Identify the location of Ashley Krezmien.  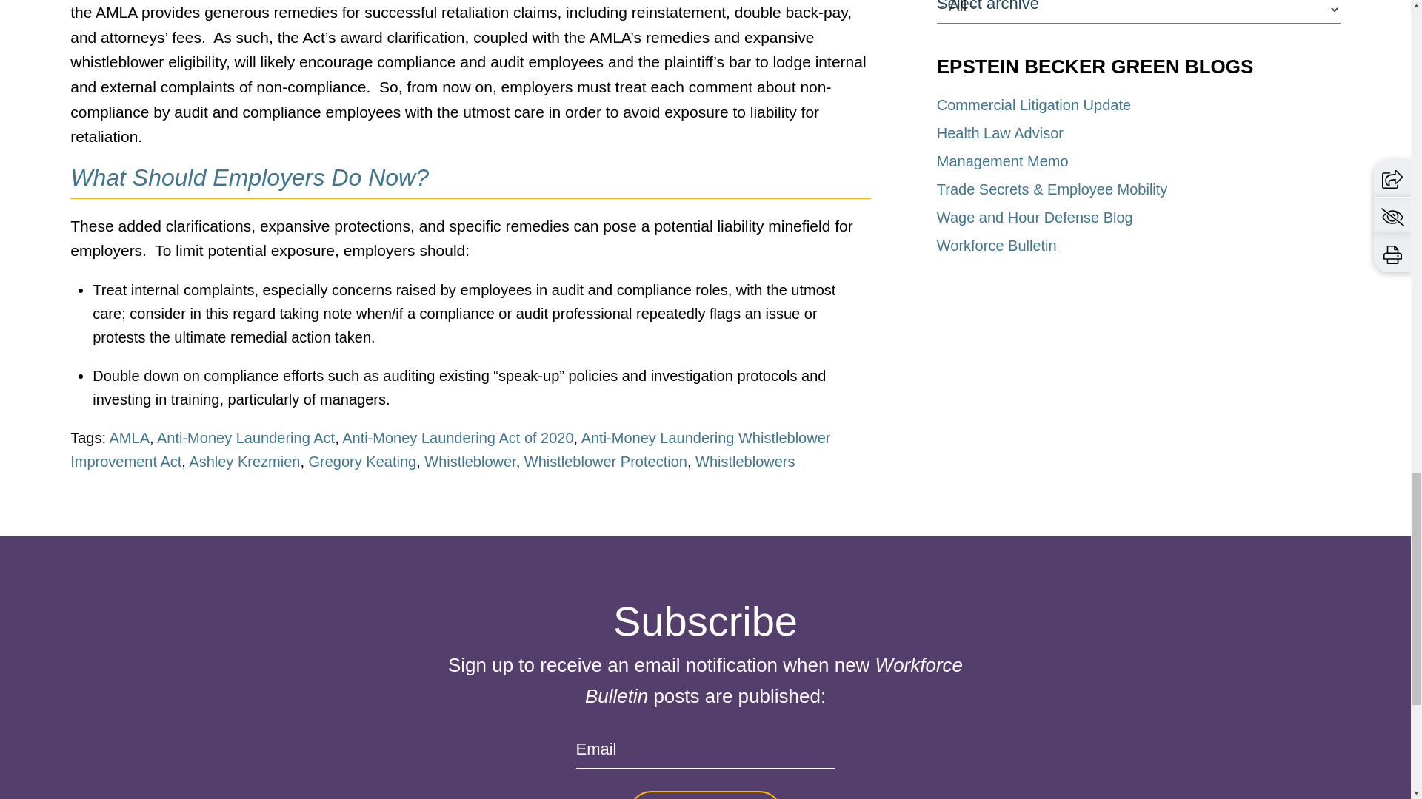
(244, 462).